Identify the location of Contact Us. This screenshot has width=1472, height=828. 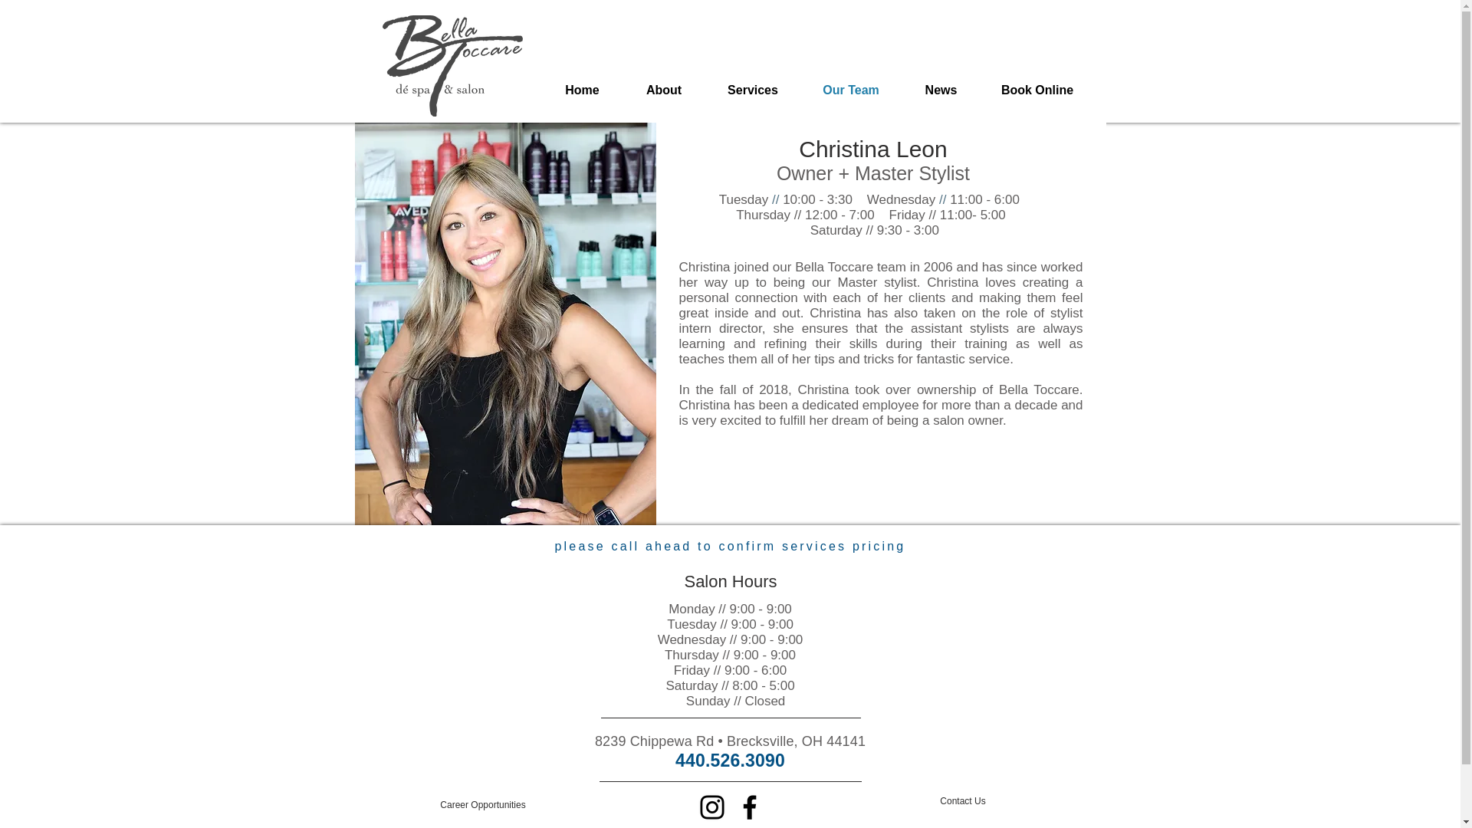
(963, 801).